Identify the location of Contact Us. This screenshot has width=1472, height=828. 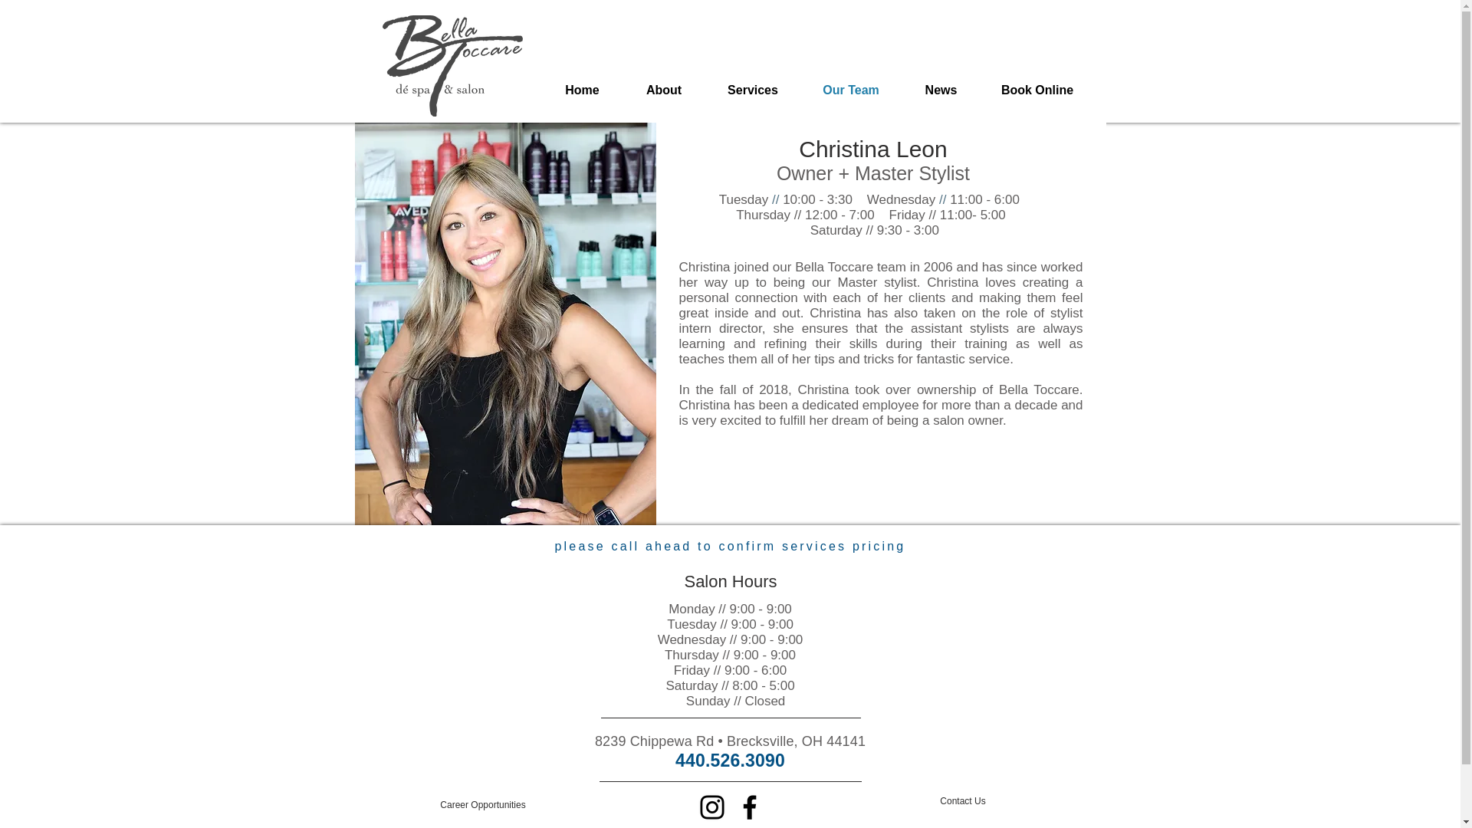
(963, 801).